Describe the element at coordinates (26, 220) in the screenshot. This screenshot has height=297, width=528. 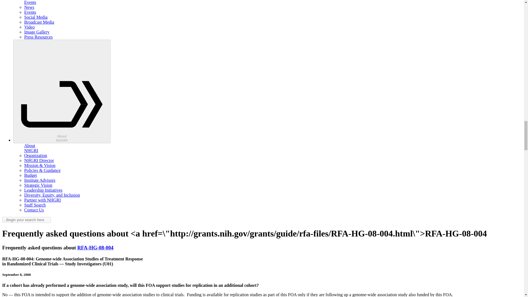
I see `enter the terms you wish to search for` at that location.